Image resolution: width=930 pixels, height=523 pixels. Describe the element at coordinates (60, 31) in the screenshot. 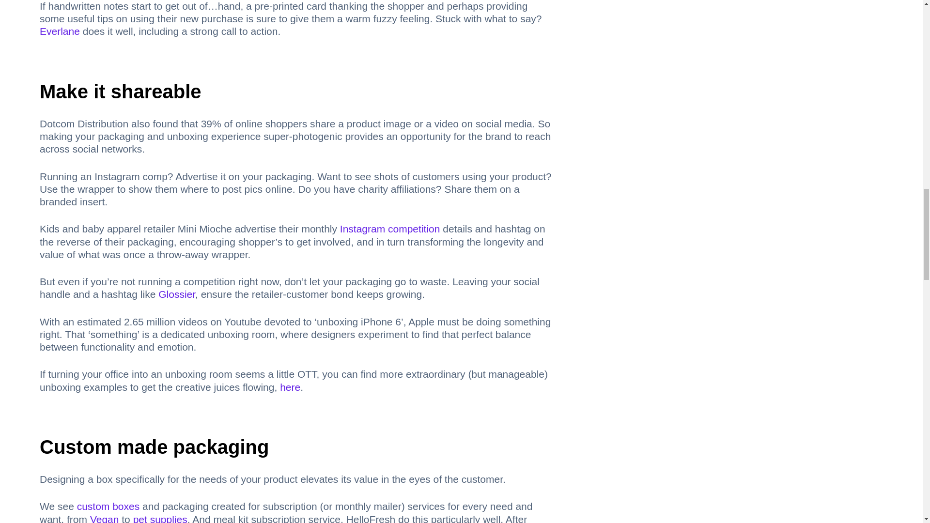

I see `Everlane` at that location.